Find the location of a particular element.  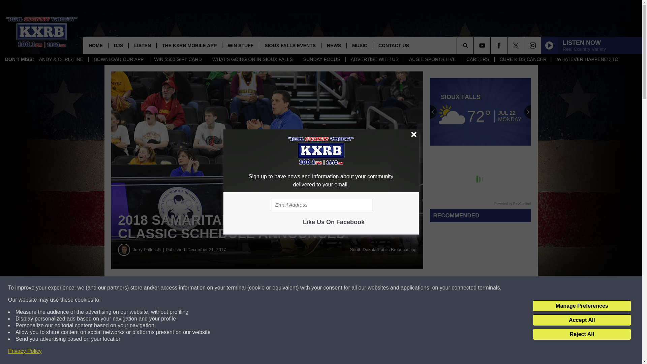

Reject All is located at coordinates (582, 334).